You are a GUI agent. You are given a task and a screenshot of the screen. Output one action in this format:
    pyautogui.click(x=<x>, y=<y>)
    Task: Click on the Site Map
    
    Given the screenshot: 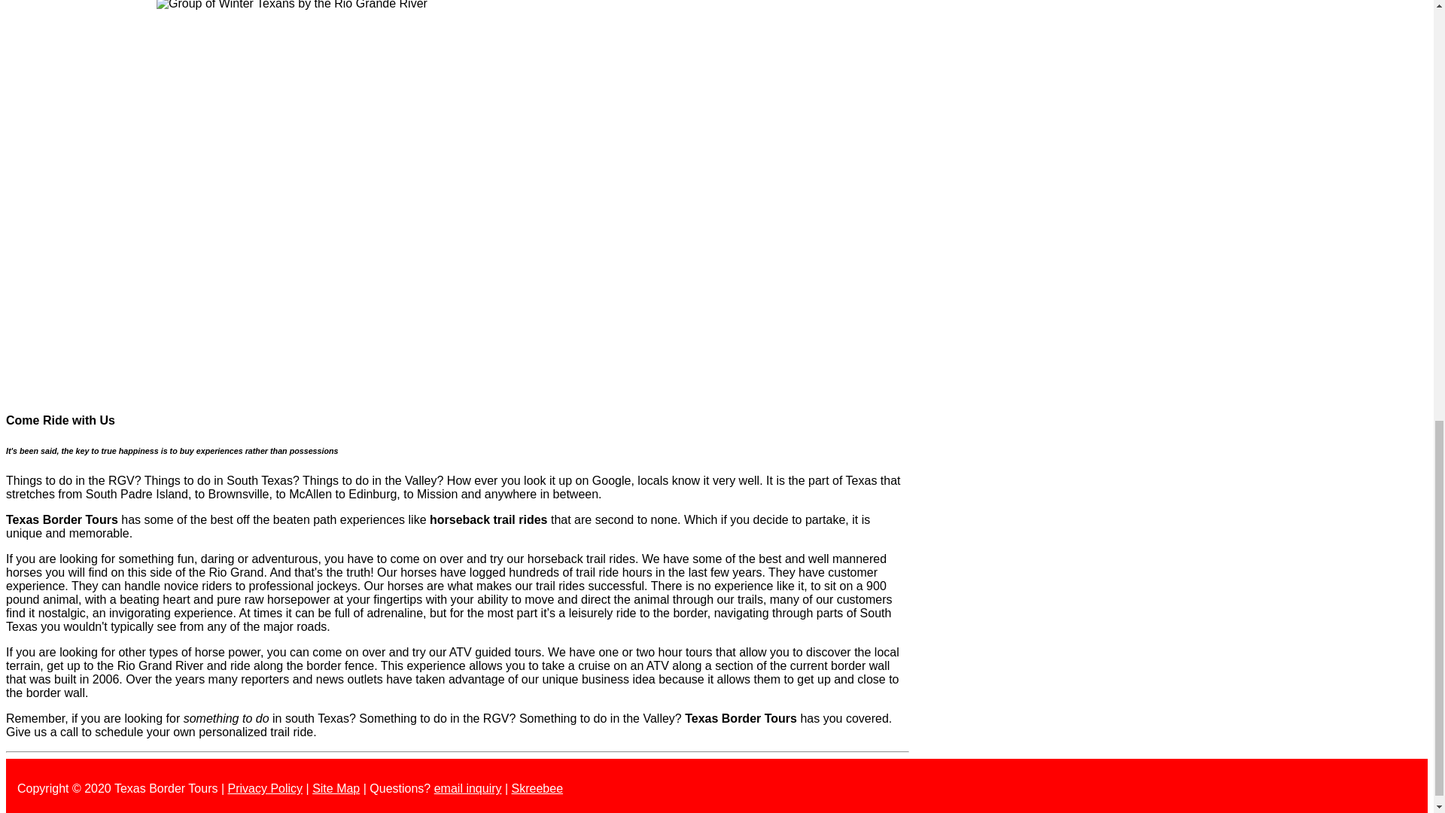 What is the action you would take?
    pyautogui.click(x=336, y=788)
    